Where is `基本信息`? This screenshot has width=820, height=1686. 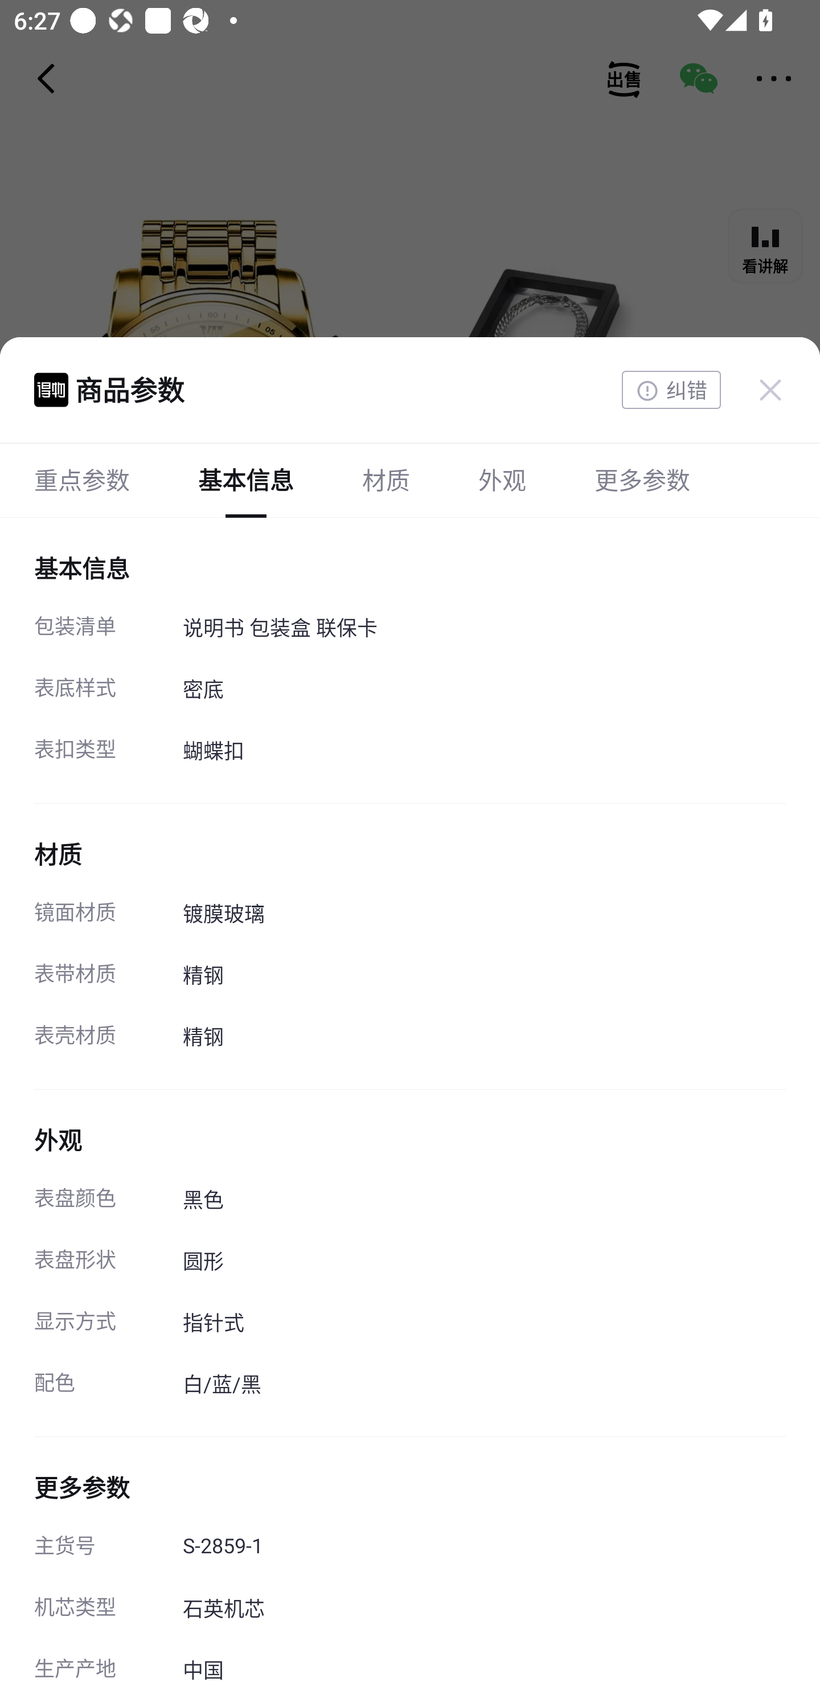 基本信息 is located at coordinates (246, 480).